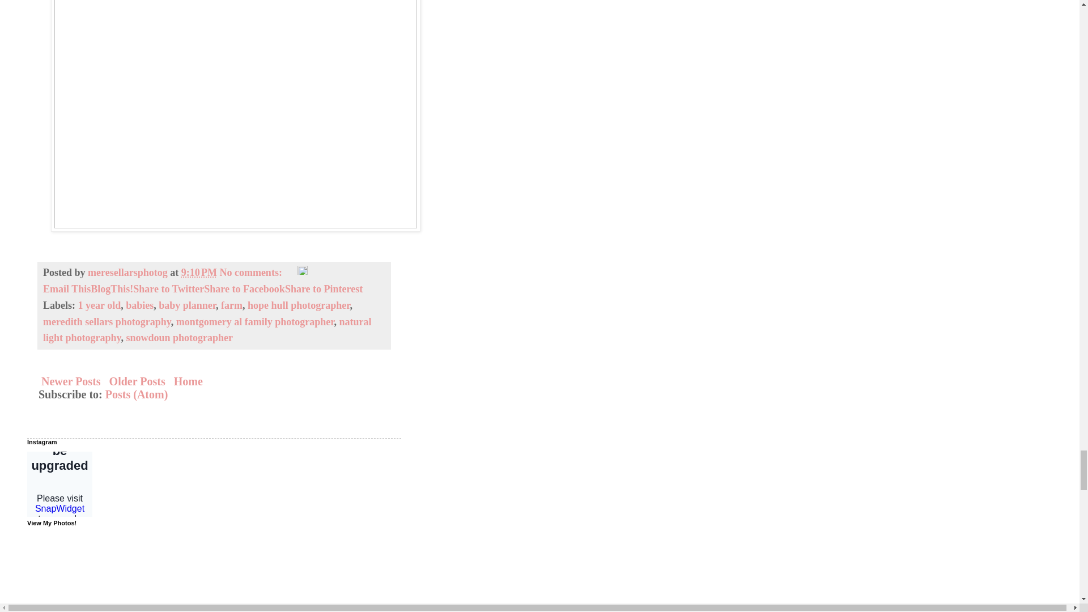 The image size is (1088, 612). I want to click on Email This, so click(67, 289).